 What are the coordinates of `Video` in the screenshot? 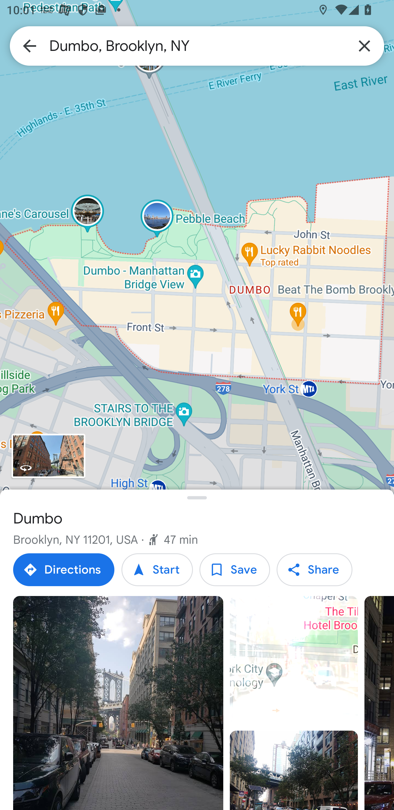 It's located at (294, 660).